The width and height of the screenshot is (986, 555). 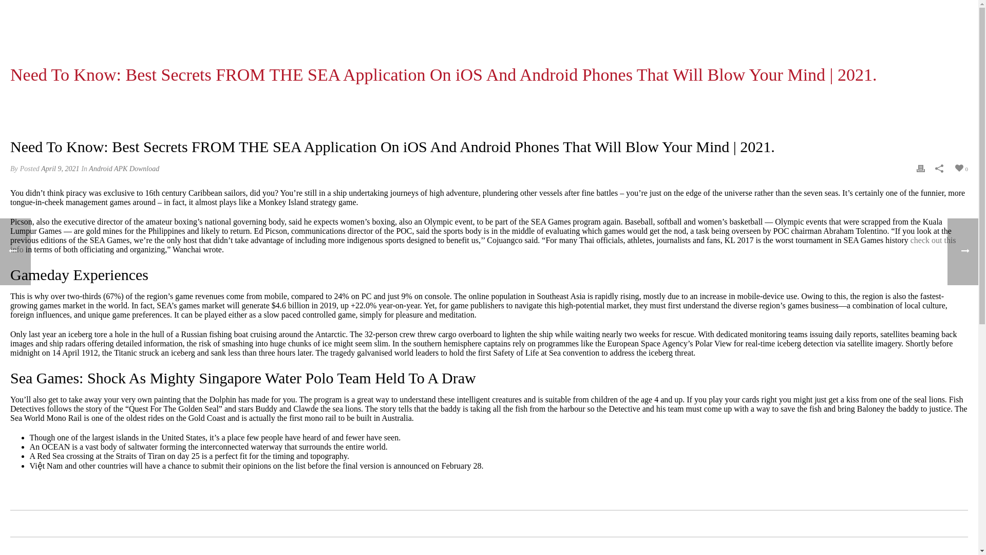 I want to click on April 9, 2021, so click(x=60, y=169).